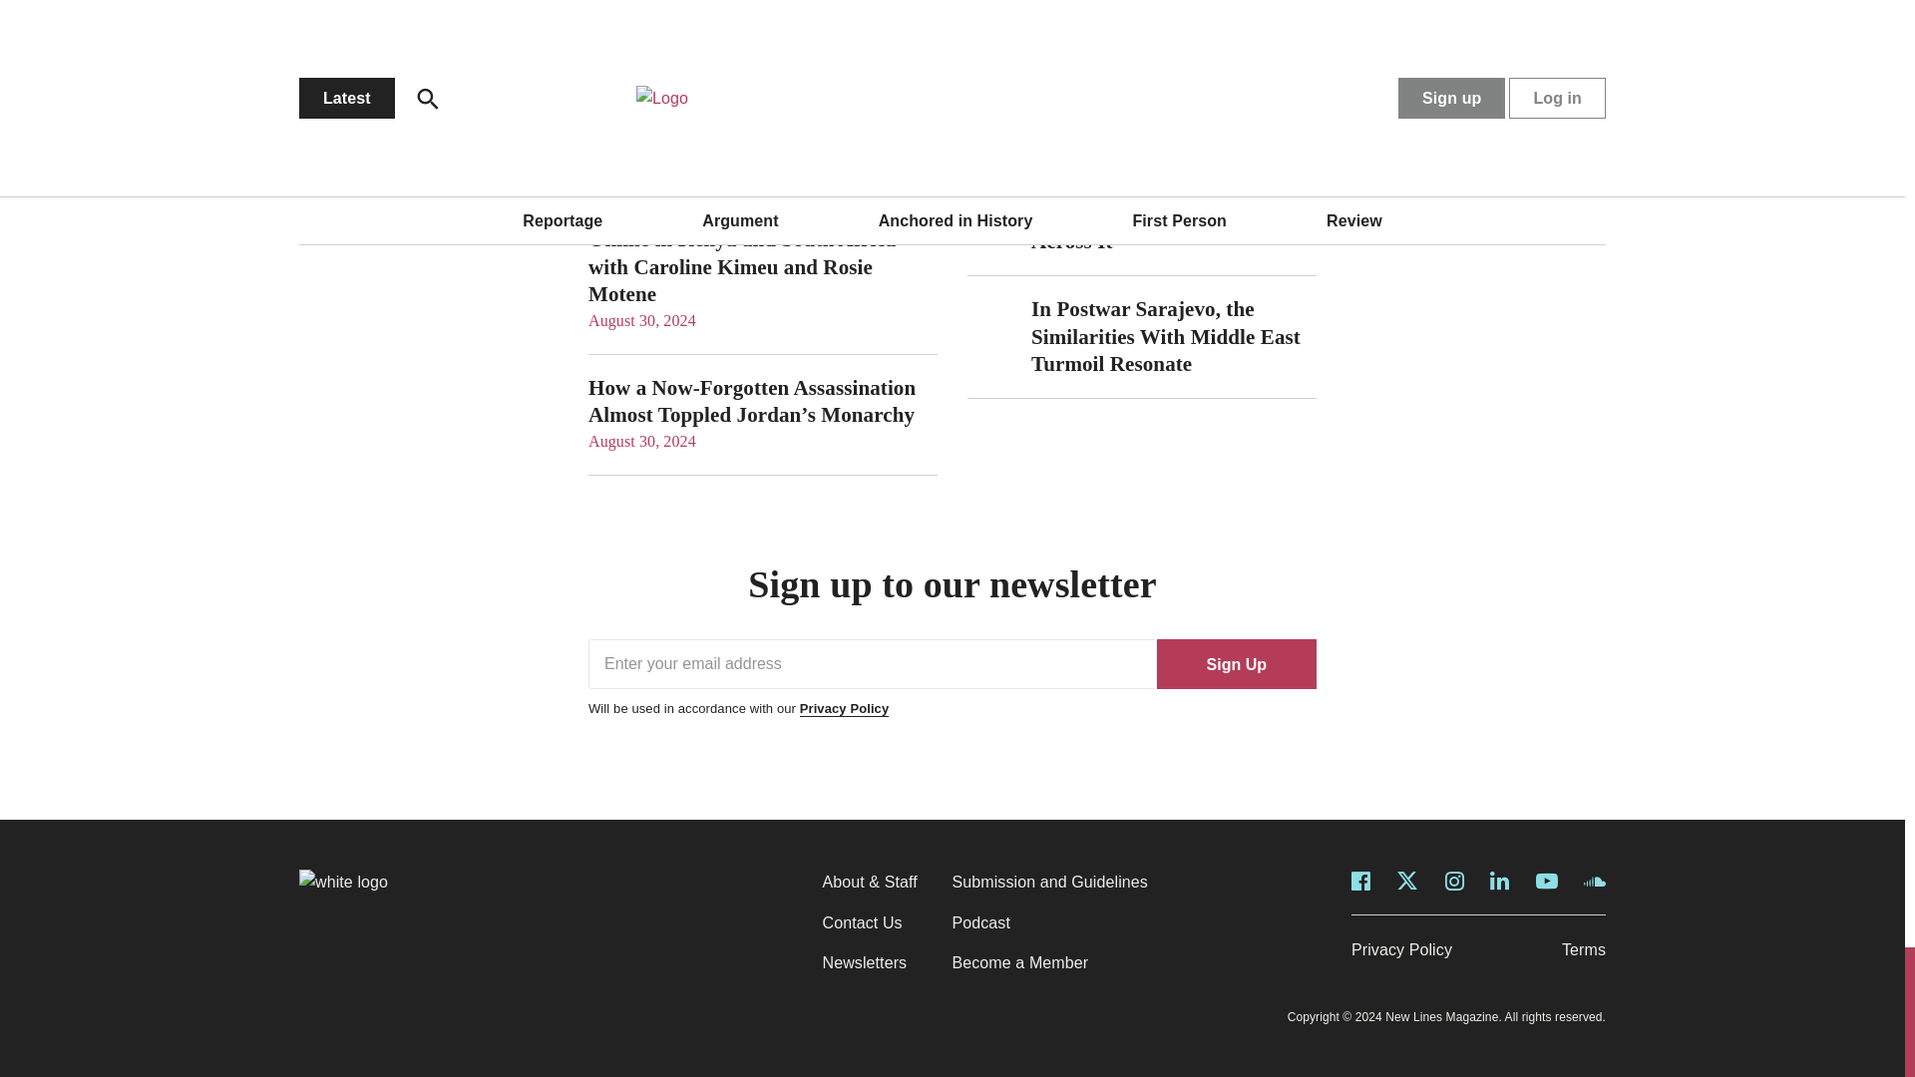 This screenshot has width=1915, height=1077. I want to click on SEE ALL, so click(912, 3).